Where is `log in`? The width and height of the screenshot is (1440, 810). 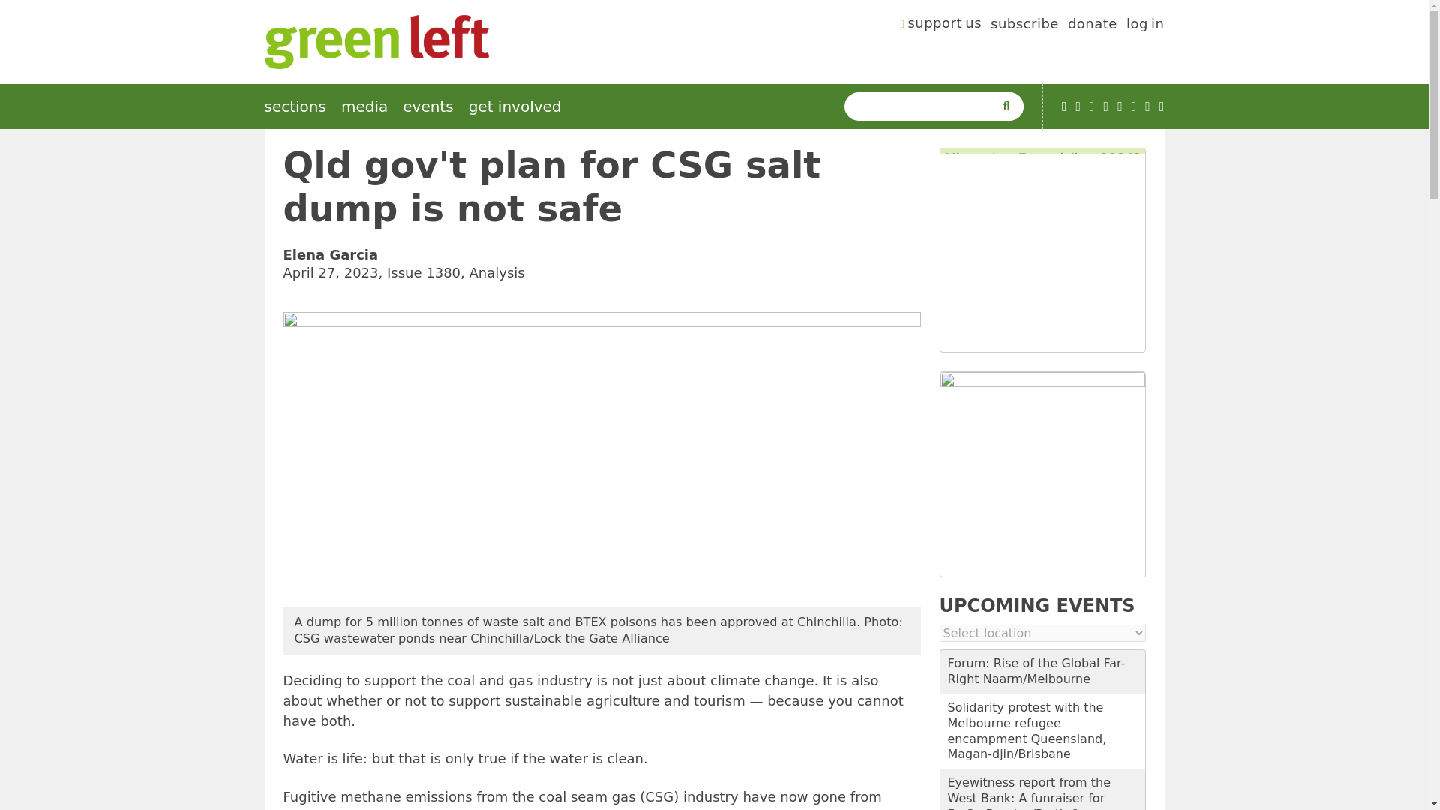
log in is located at coordinates (1145, 25).